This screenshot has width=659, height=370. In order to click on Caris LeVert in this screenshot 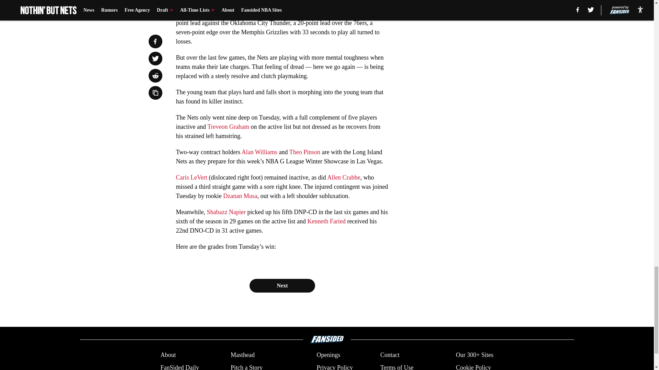, I will do `click(191, 177)`.